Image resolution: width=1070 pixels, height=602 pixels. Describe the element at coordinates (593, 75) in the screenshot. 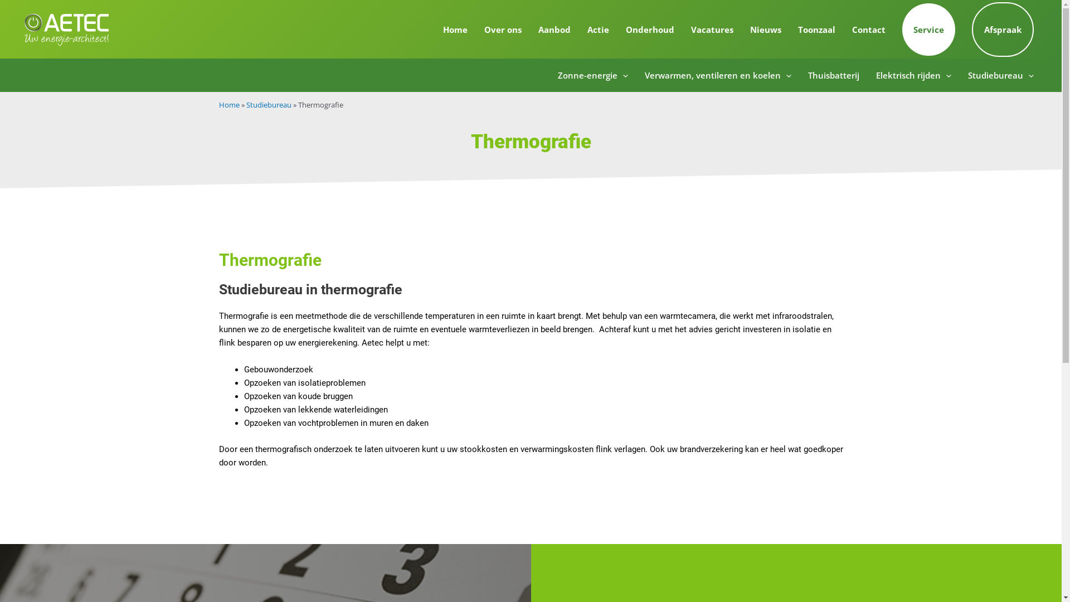

I see `Zonne-energie` at that location.